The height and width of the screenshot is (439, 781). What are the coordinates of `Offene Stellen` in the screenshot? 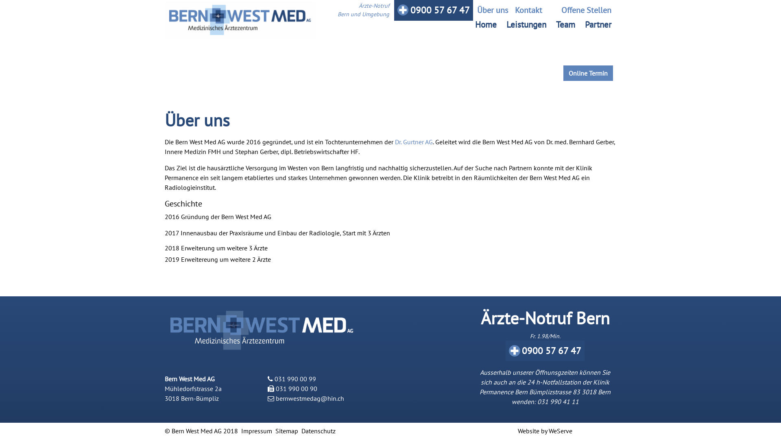 It's located at (580, 10).